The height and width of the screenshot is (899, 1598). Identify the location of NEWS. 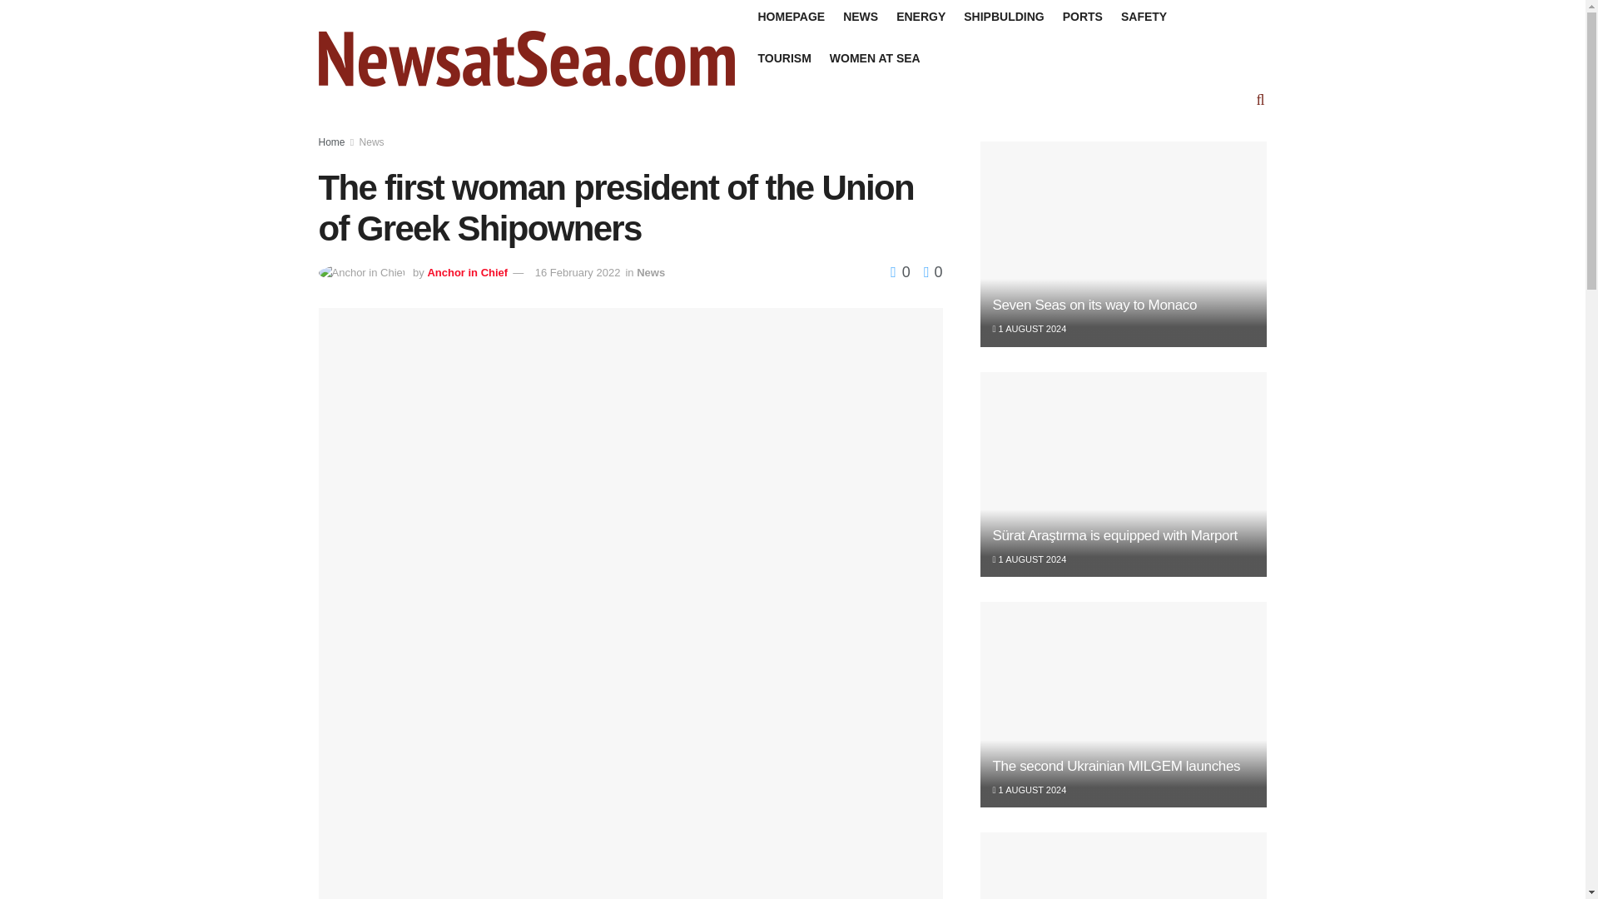
(861, 17).